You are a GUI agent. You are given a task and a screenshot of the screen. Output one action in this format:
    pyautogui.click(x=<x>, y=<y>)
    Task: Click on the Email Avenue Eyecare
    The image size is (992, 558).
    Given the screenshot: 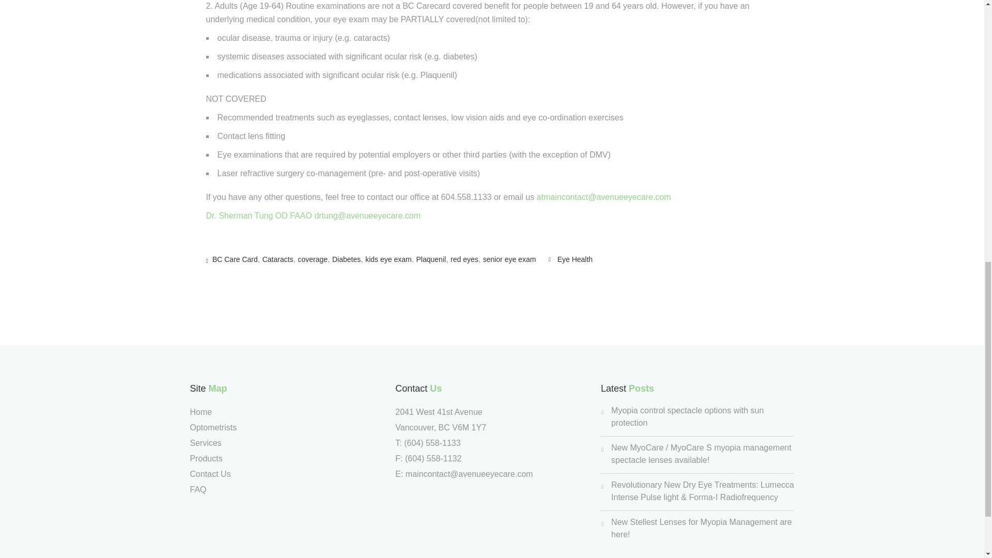 What is the action you would take?
    pyautogui.click(x=603, y=196)
    